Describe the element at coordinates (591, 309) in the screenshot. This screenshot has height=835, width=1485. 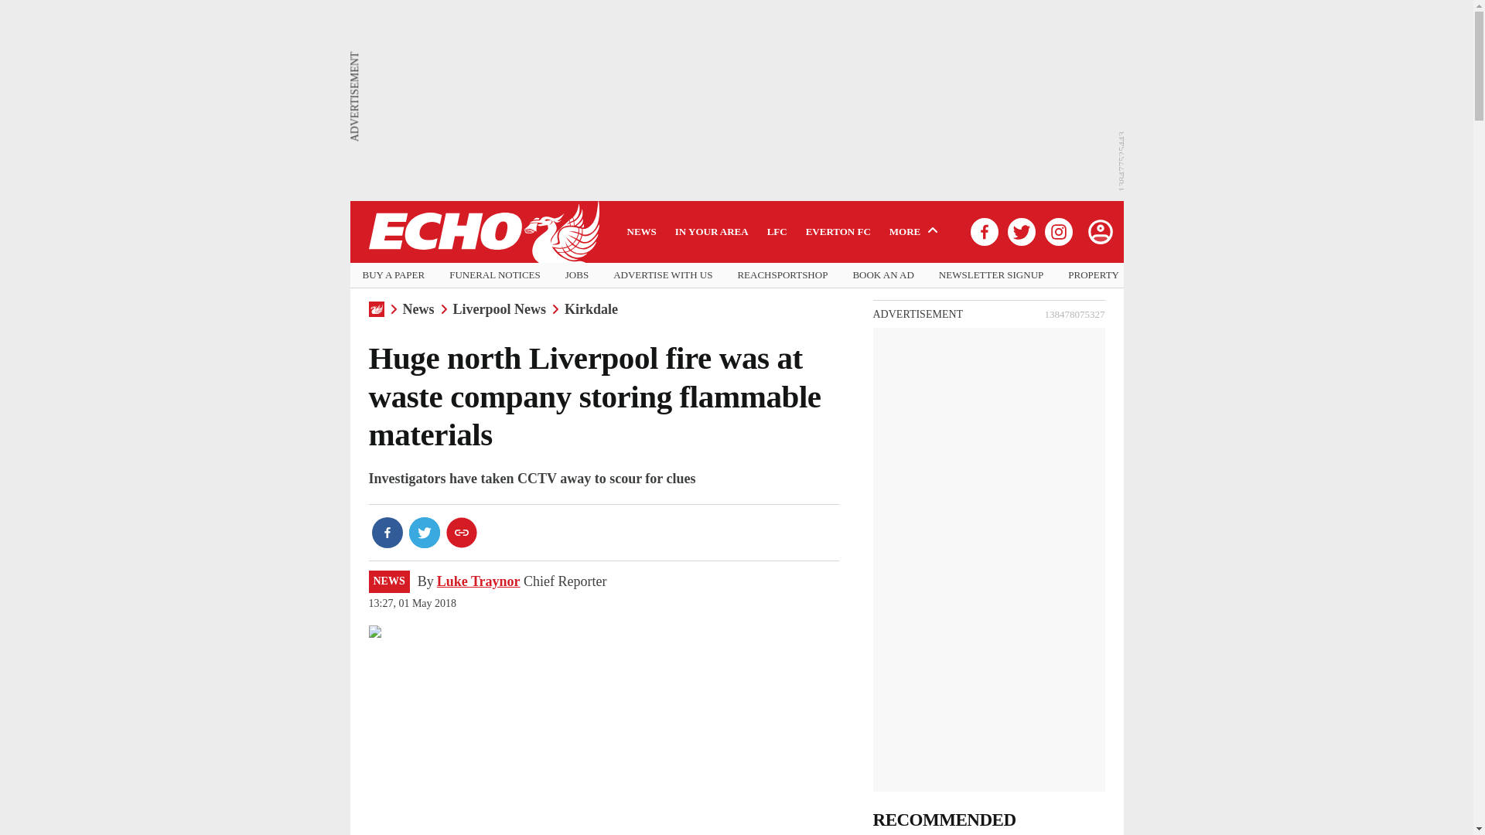
I see `Kirkdale` at that location.